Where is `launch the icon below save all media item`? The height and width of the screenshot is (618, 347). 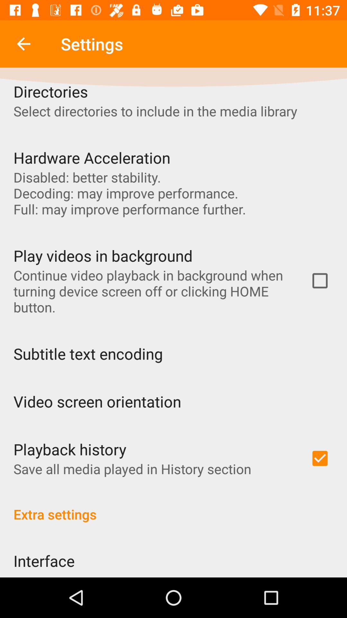 launch the icon below save all media item is located at coordinates (173, 507).